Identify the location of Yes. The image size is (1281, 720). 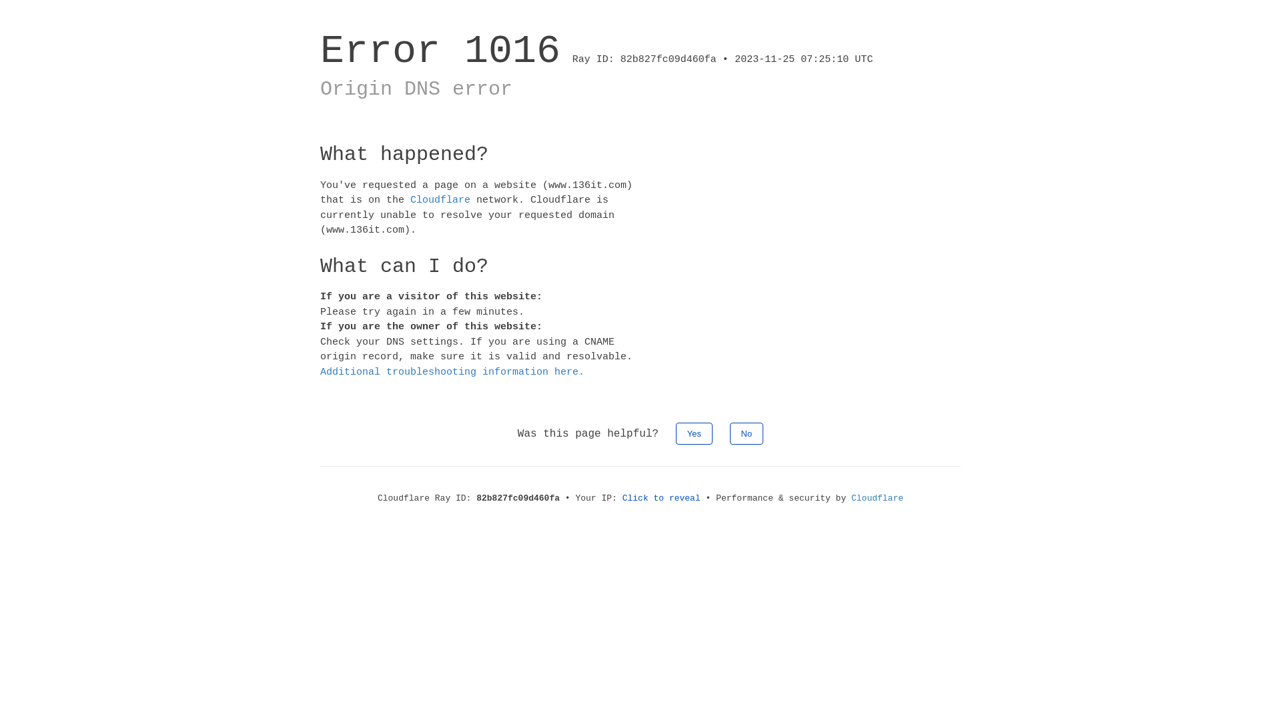
(694, 433).